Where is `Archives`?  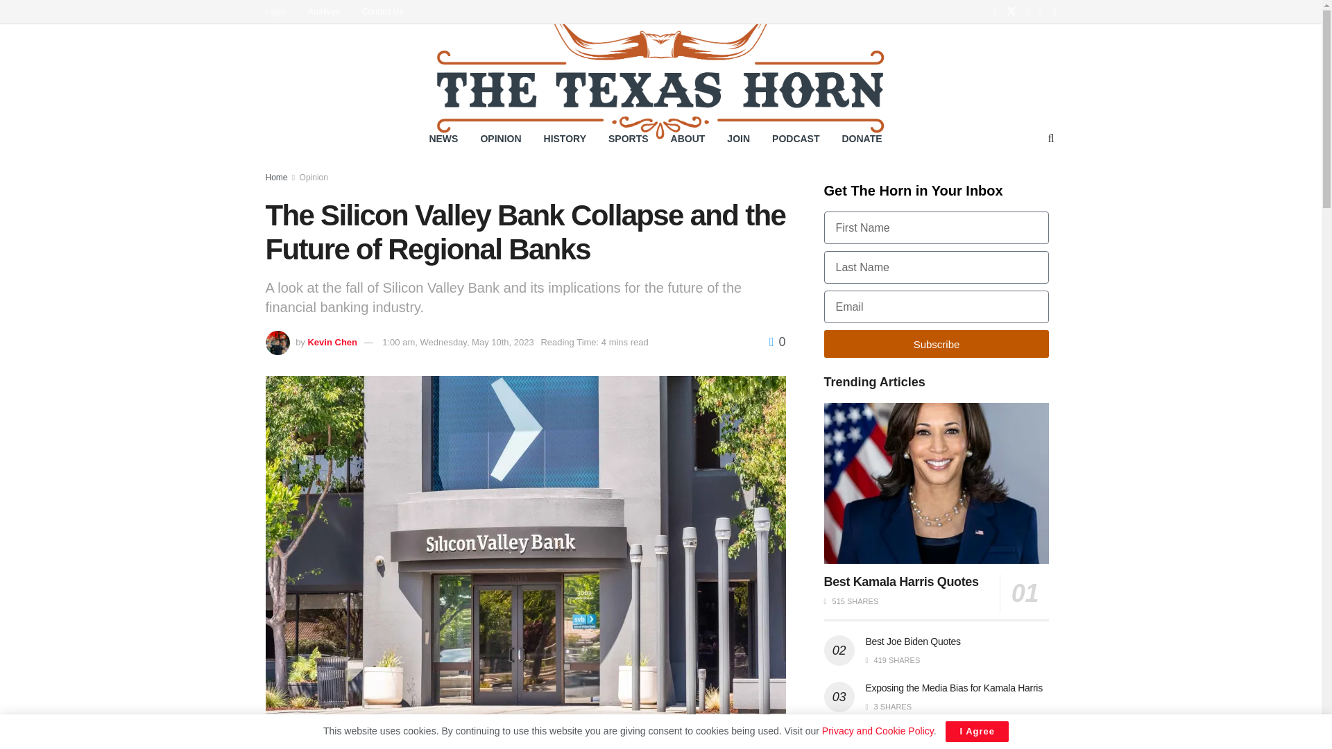 Archives is located at coordinates (330, 11).